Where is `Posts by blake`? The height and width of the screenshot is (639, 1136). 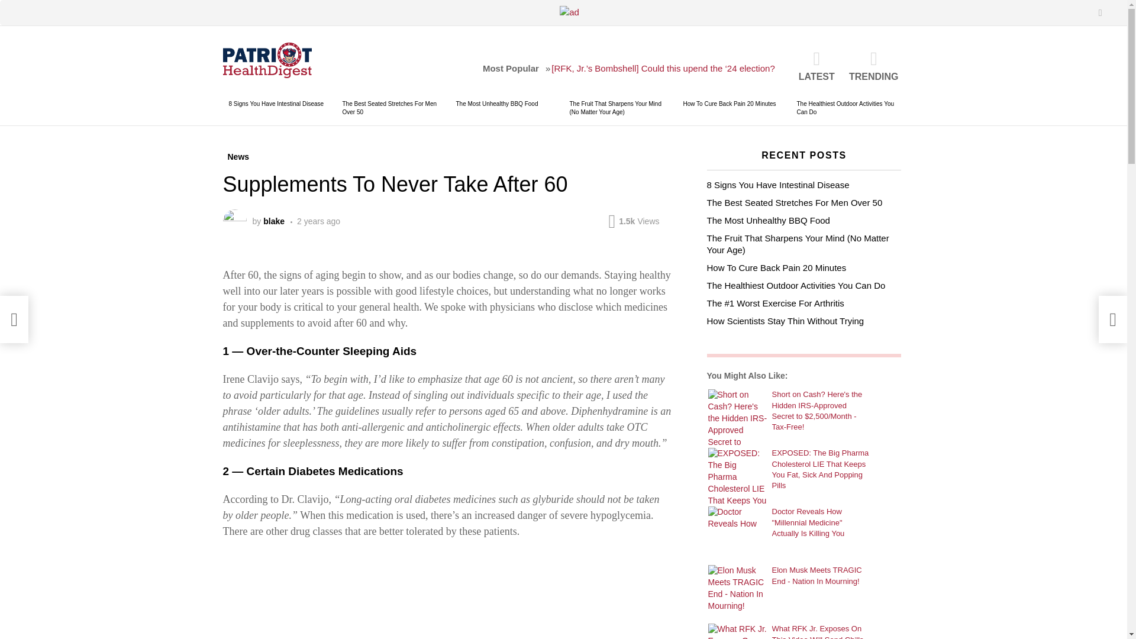 Posts by blake is located at coordinates (274, 221).